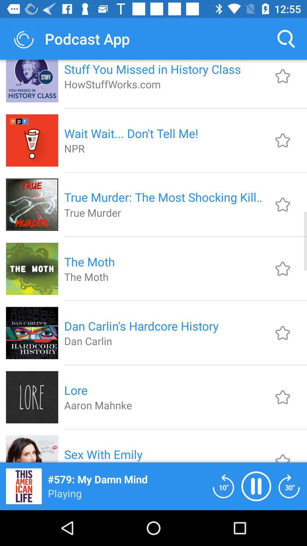 The width and height of the screenshot is (307, 546). What do you see at coordinates (283, 453) in the screenshot?
I see `favorite the podcast` at bounding box center [283, 453].